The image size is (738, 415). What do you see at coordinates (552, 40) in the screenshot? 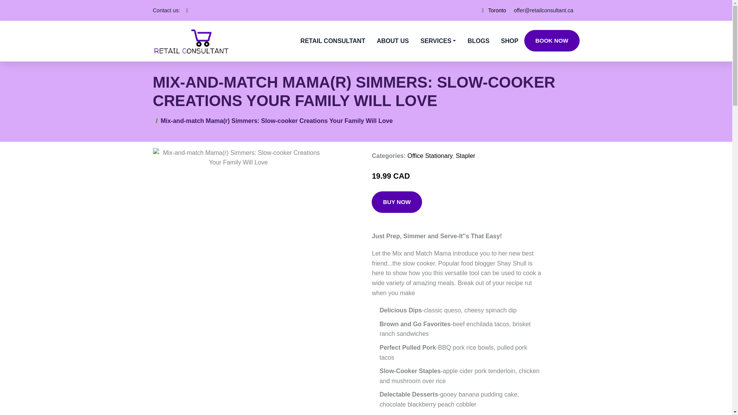
I see `BOOK NOW` at bounding box center [552, 40].